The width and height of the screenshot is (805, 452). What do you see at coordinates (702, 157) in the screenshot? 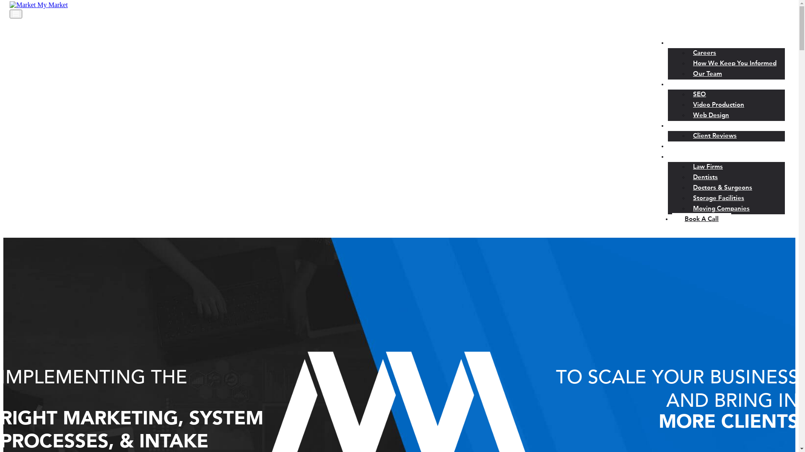
I see `Who We Work With` at bounding box center [702, 157].